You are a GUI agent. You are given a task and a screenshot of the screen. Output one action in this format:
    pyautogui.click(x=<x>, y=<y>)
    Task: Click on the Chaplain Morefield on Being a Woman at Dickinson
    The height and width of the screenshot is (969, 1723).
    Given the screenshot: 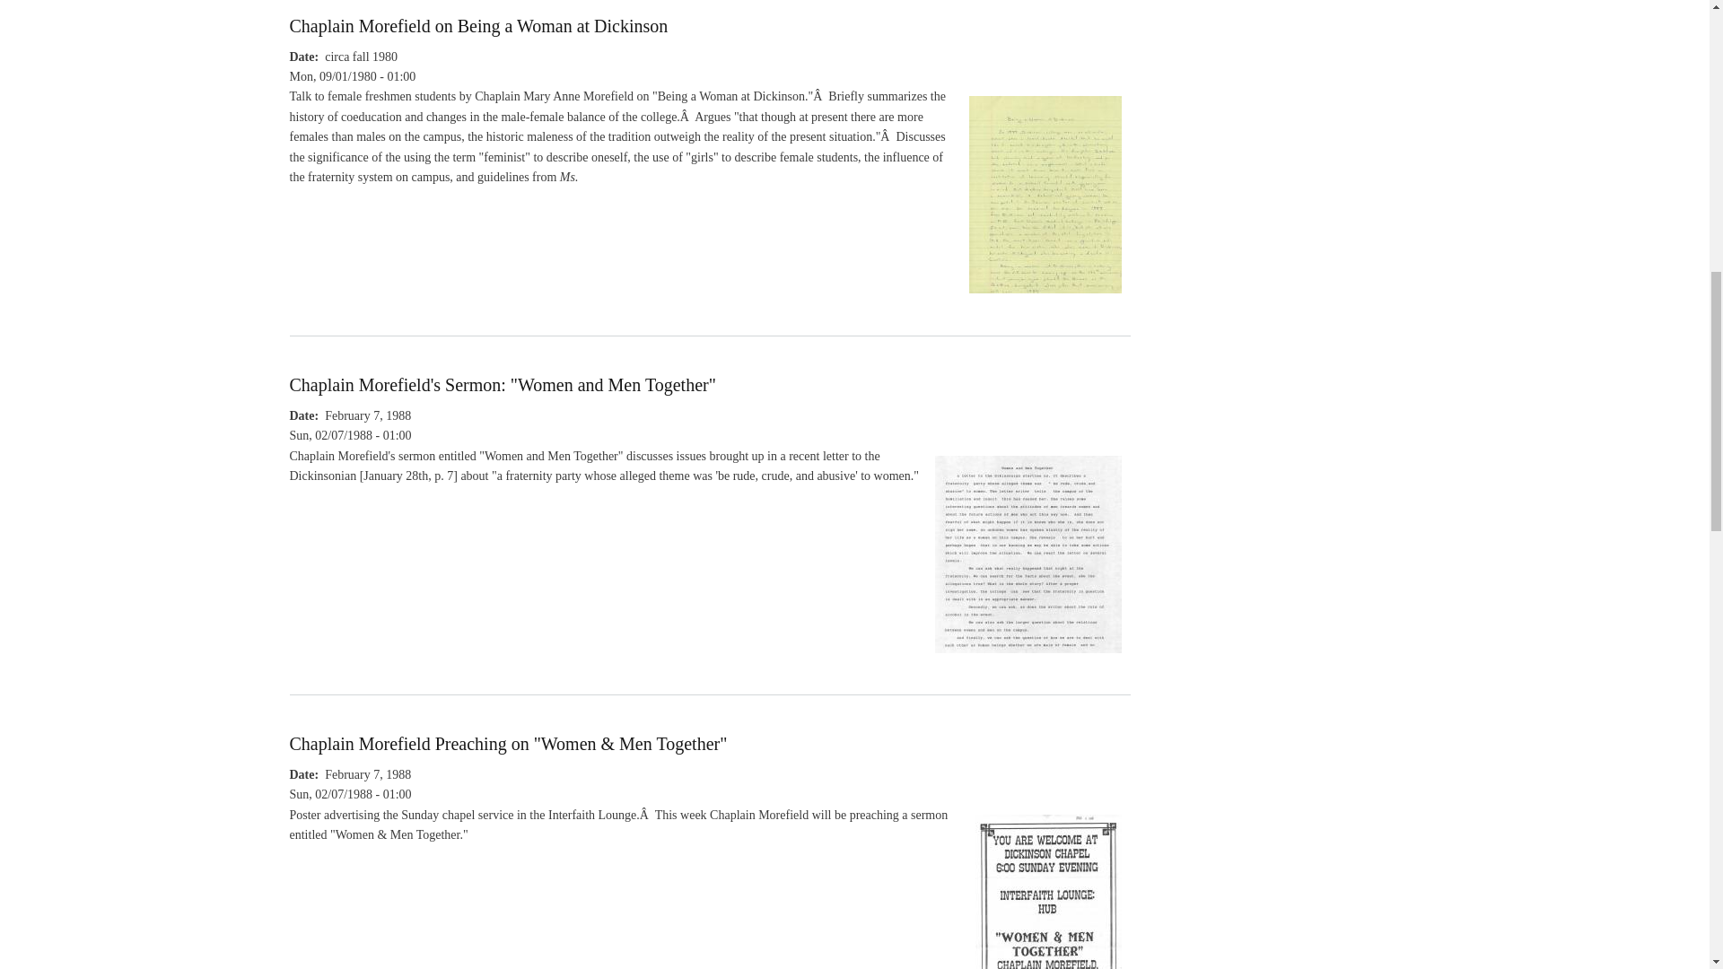 What is the action you would take?
    pyautogui.click(x=478, y=25)
    